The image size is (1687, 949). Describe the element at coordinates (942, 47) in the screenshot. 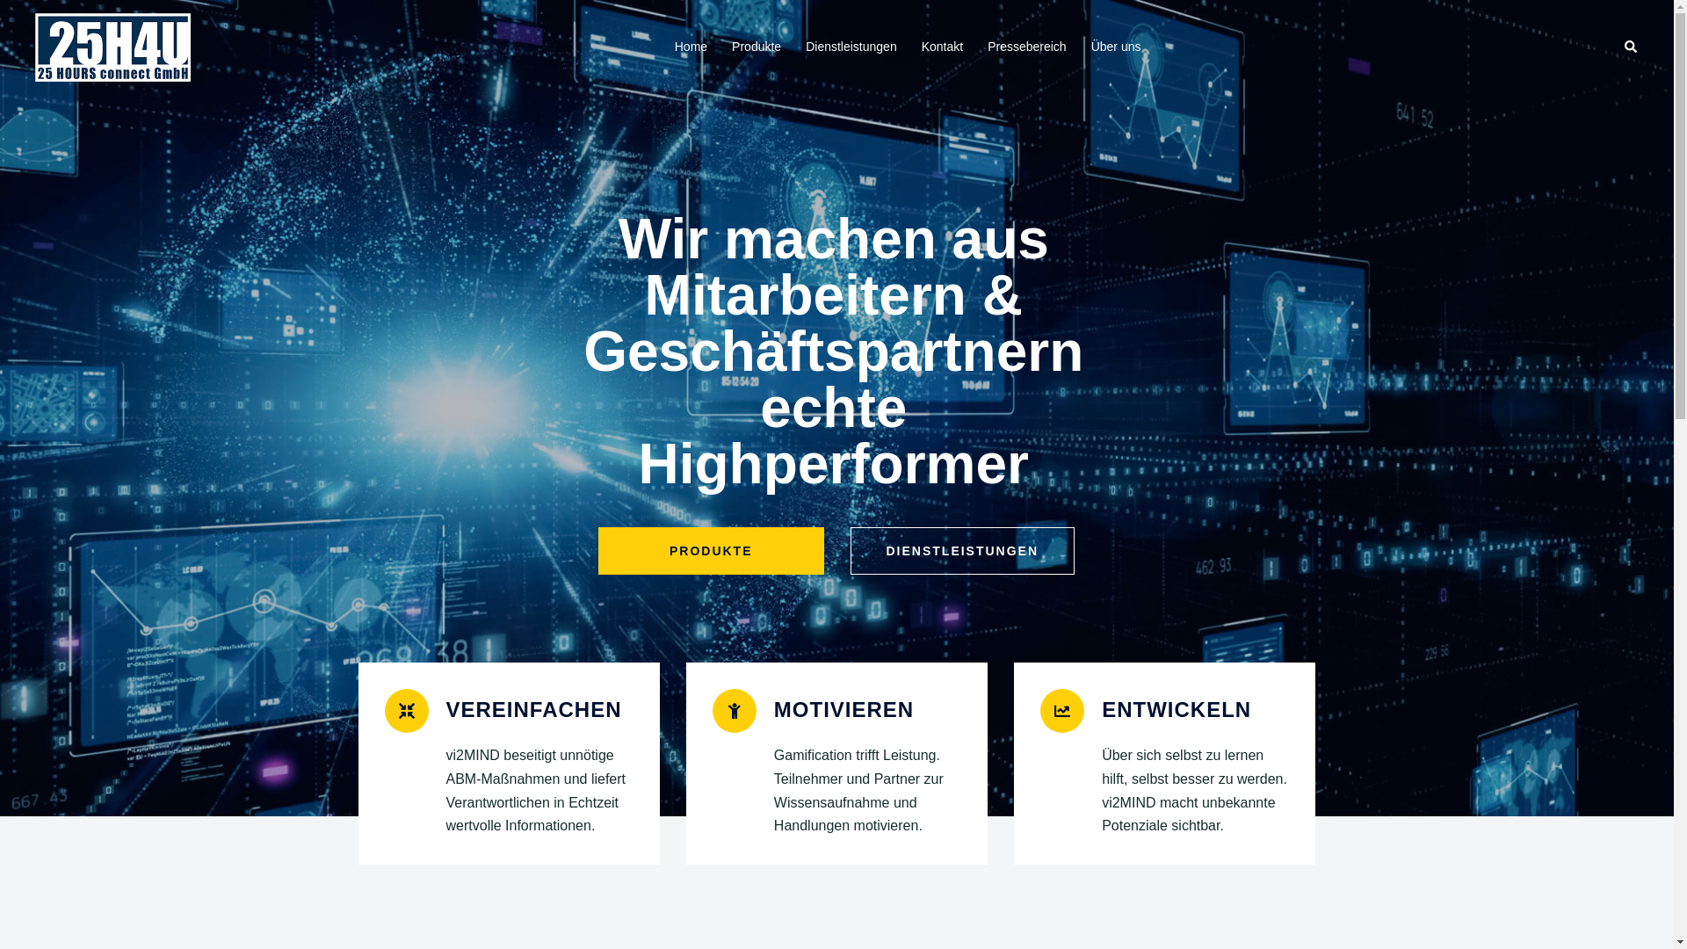

I see `Kontakt` at that location.